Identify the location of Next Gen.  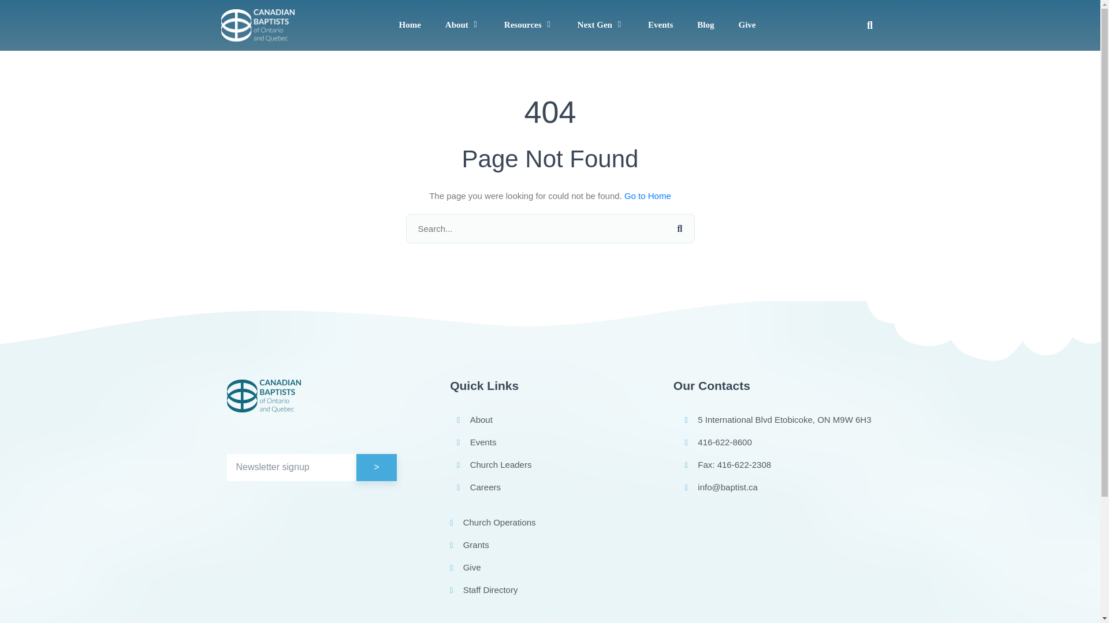
(595, 25).